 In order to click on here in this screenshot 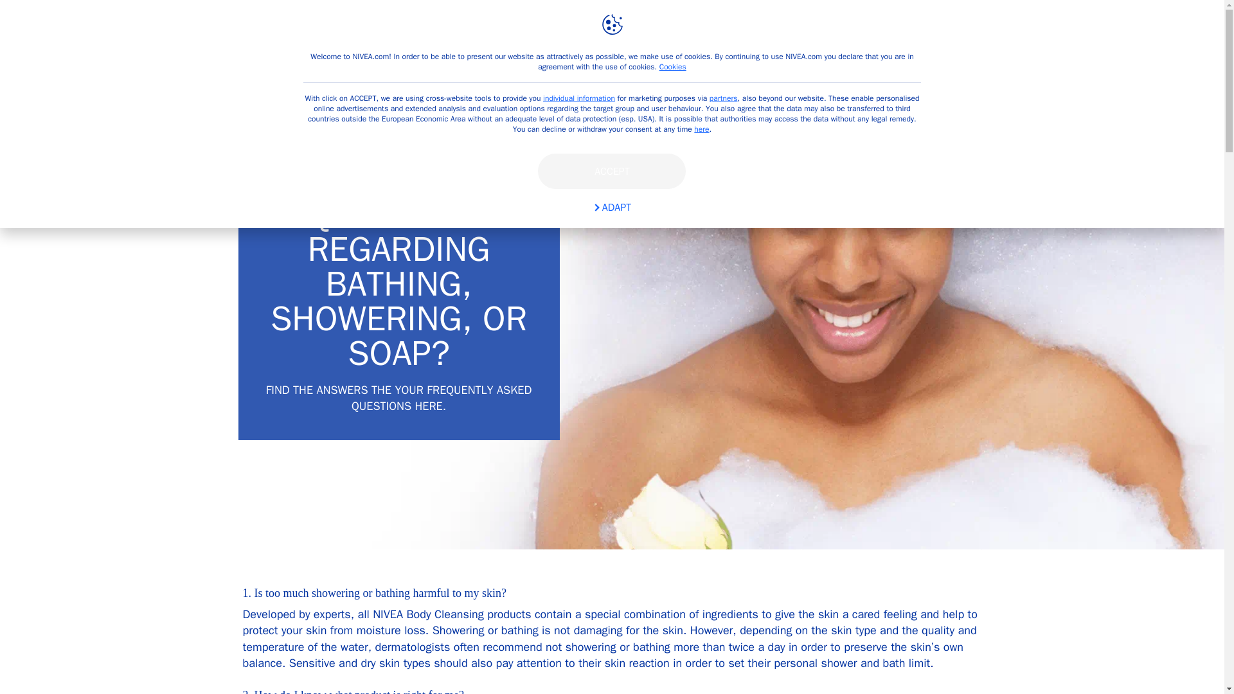, I will do `click(701, 129)`.